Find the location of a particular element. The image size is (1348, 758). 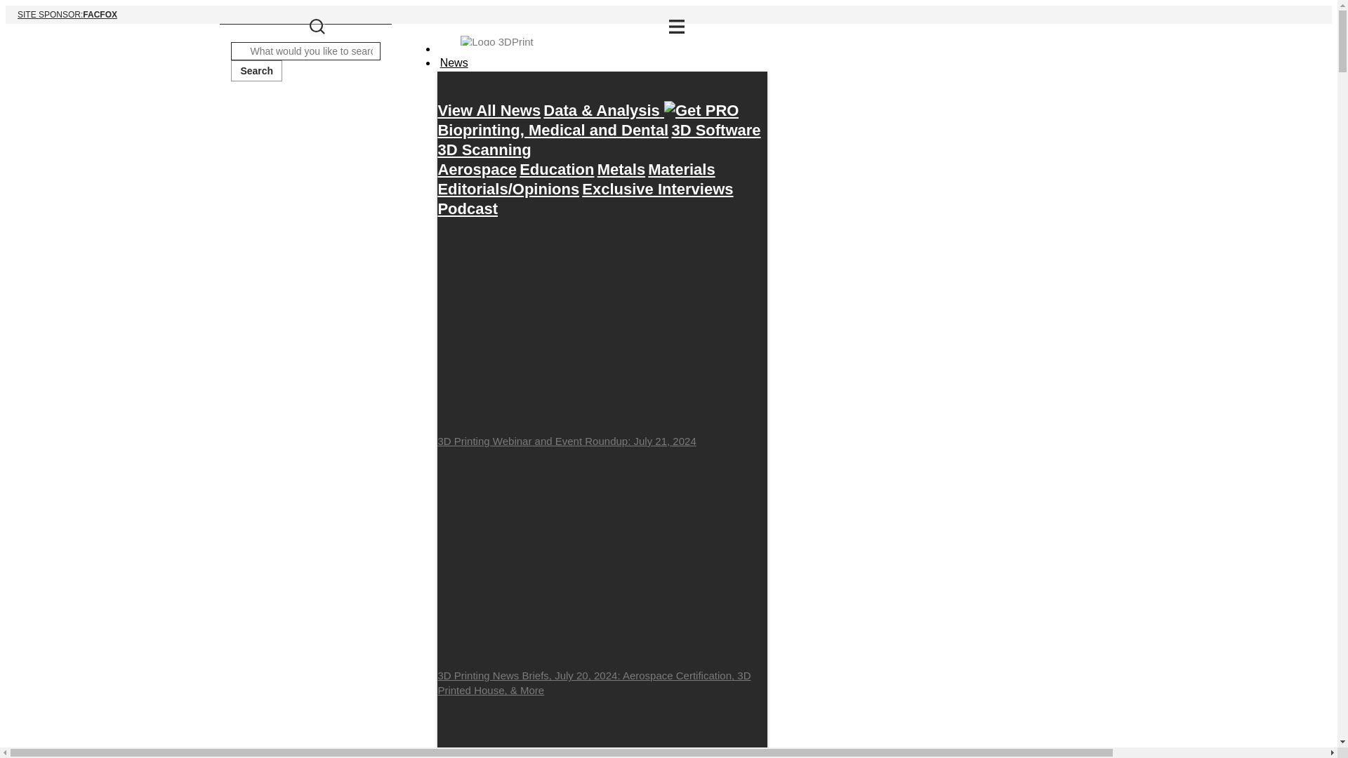

Podcast is located at coordinates (467, 208).